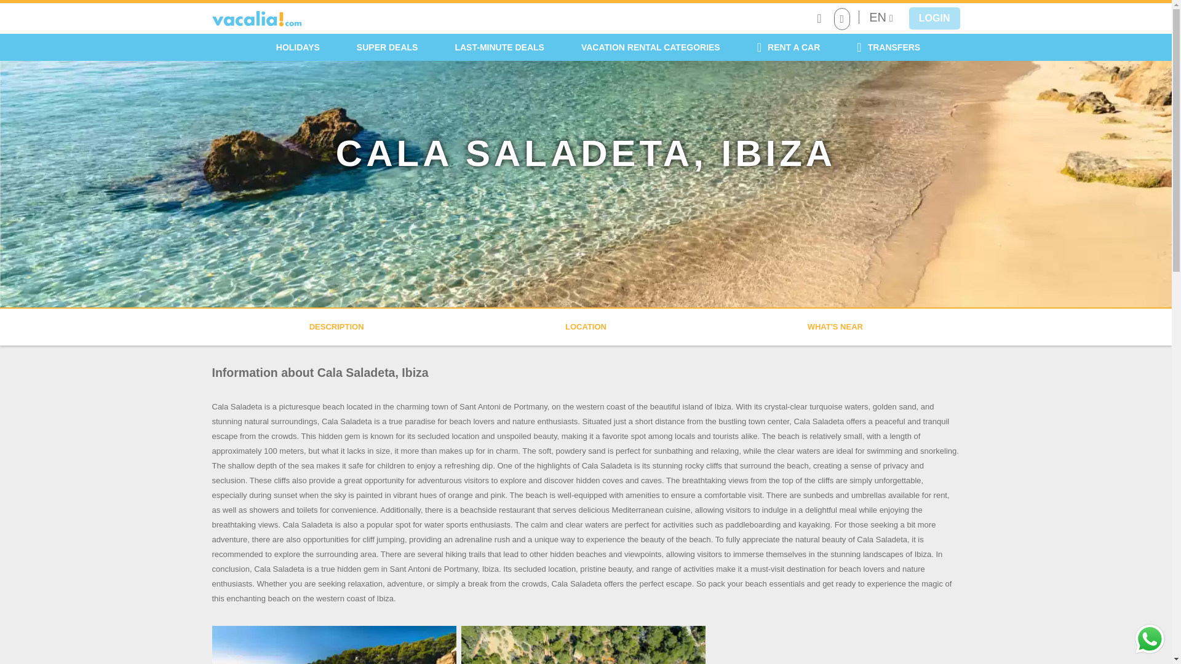  Describe the element at coordinates (388, 47) in the screenshot. I see `SUPER DEALS` at that location.